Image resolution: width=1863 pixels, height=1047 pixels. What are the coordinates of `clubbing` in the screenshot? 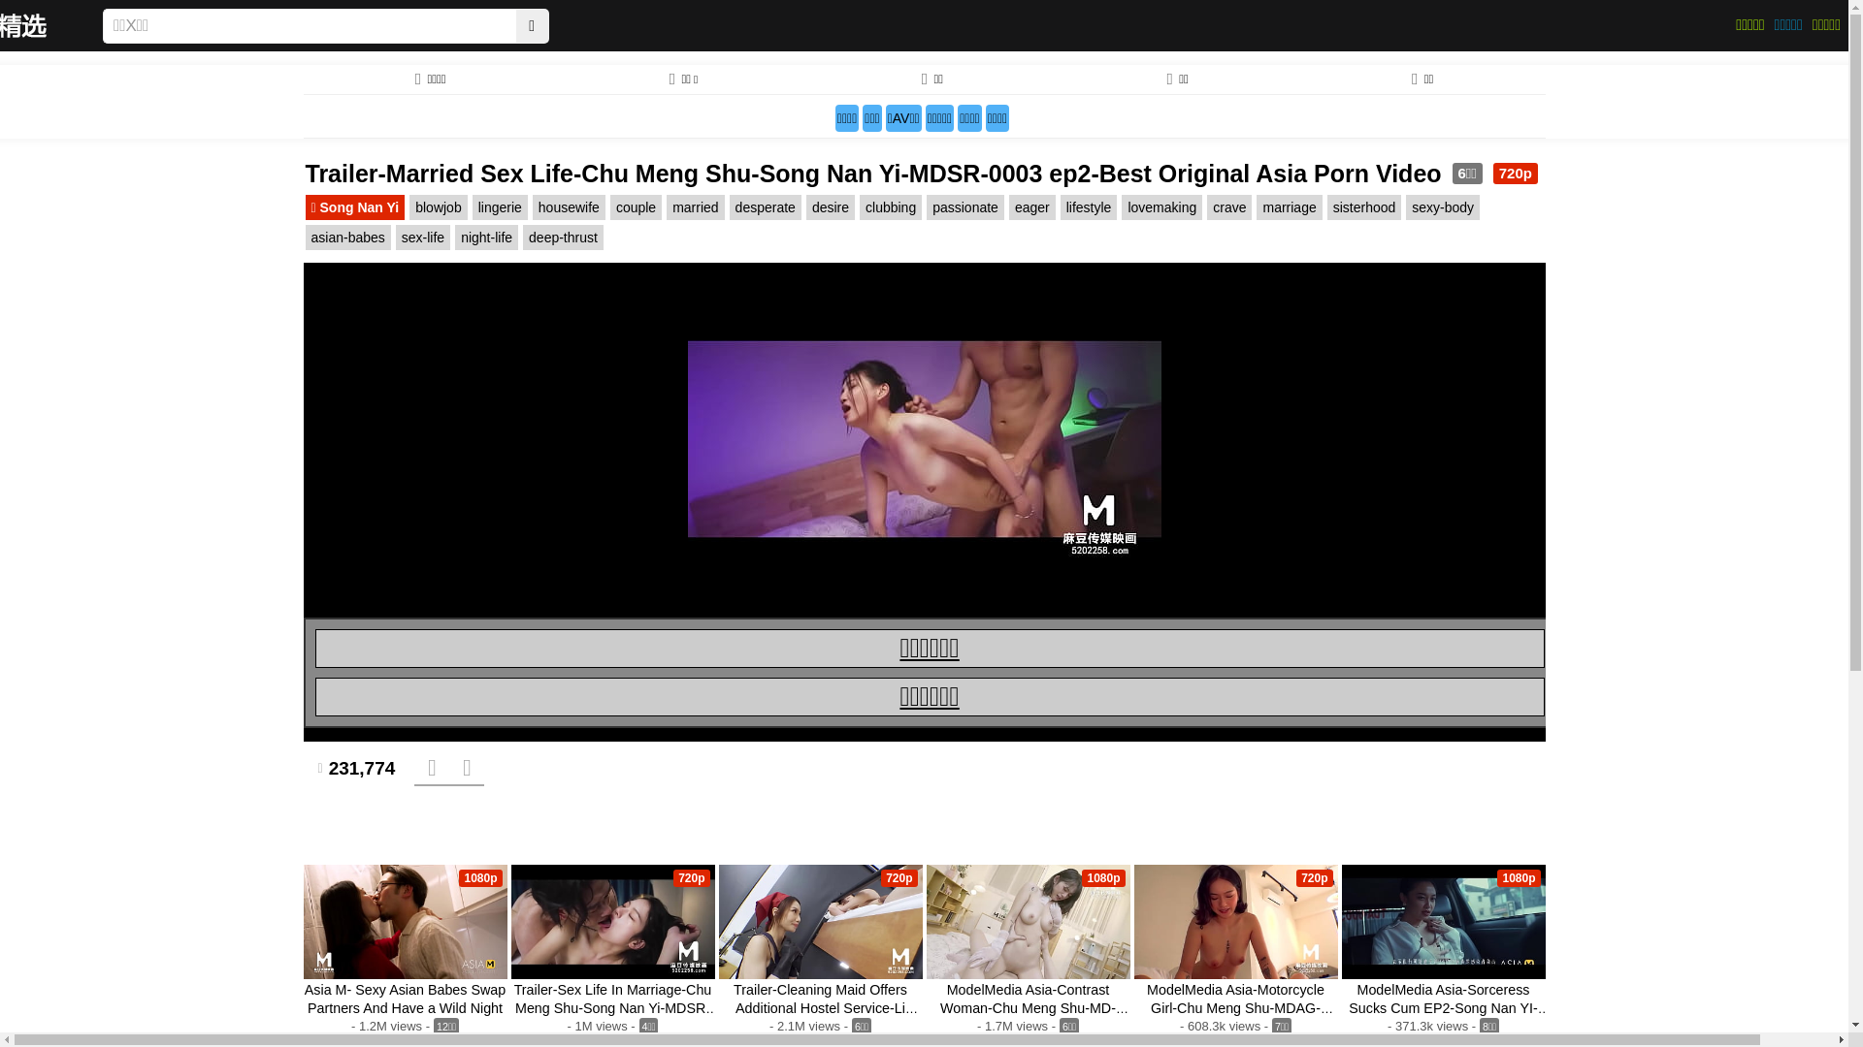 It's located at (891, 207).